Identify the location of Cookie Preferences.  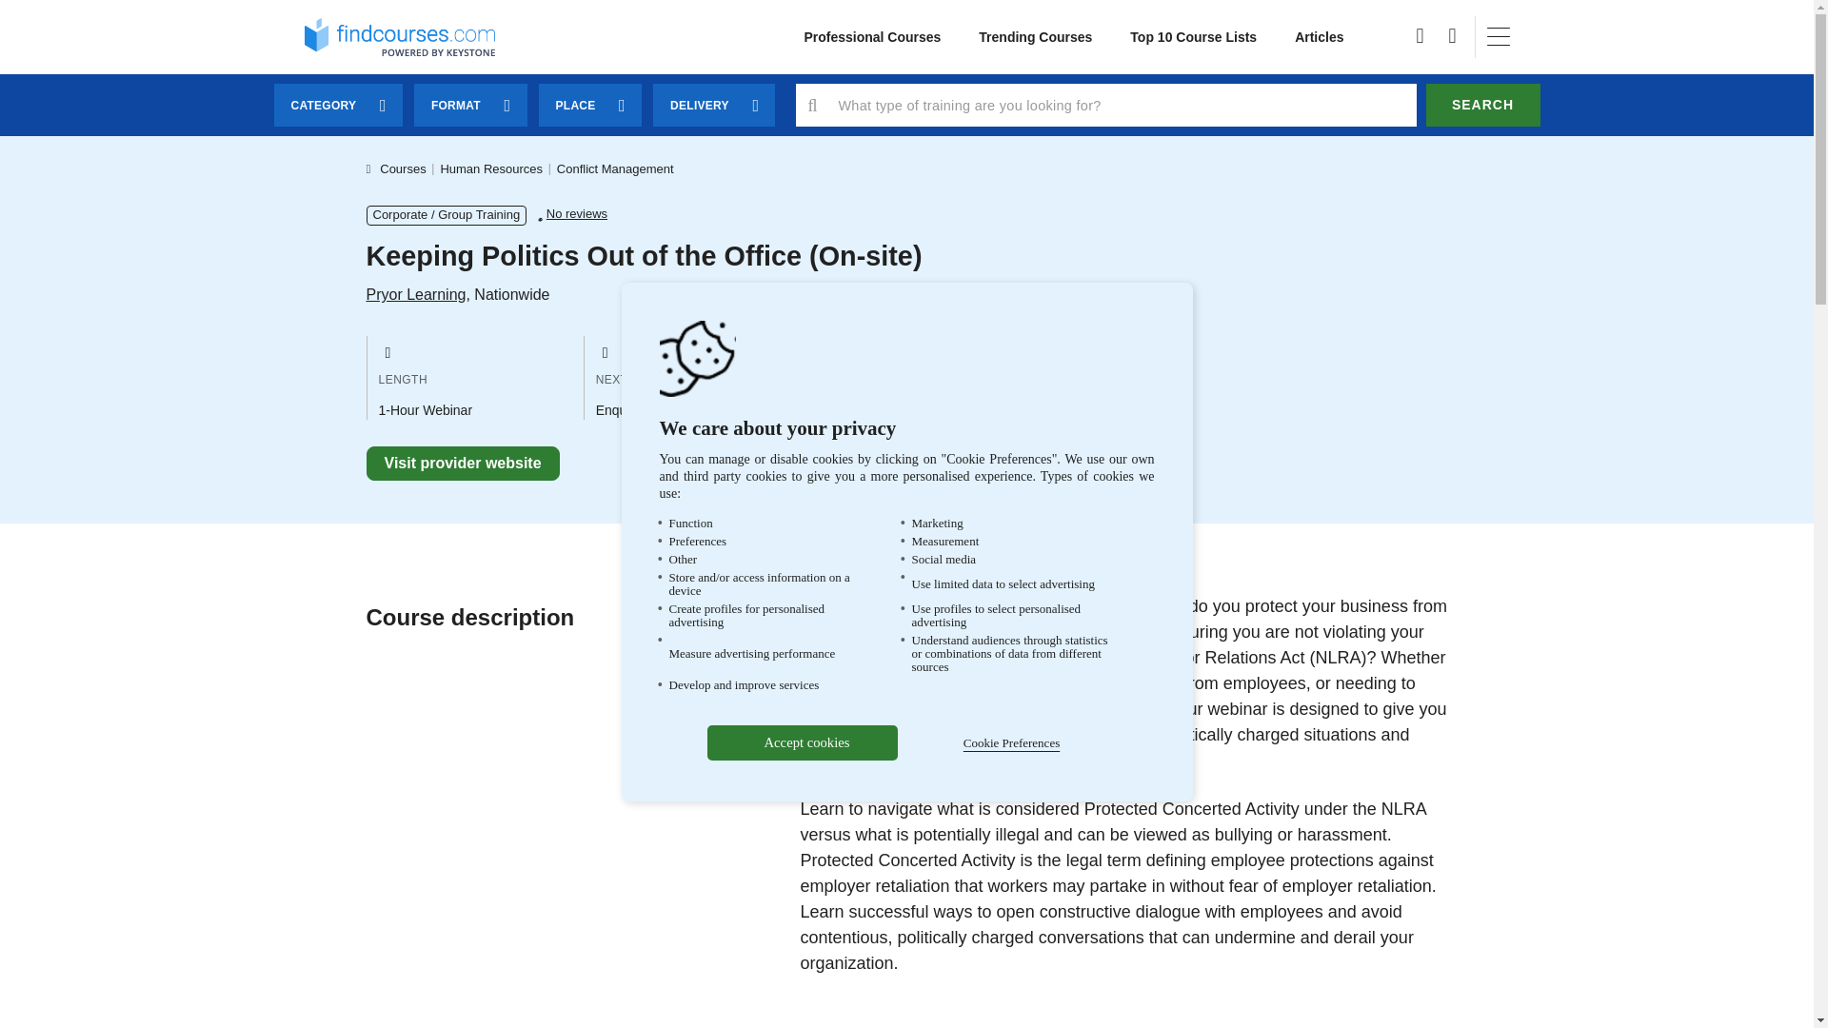
(1010, 742).